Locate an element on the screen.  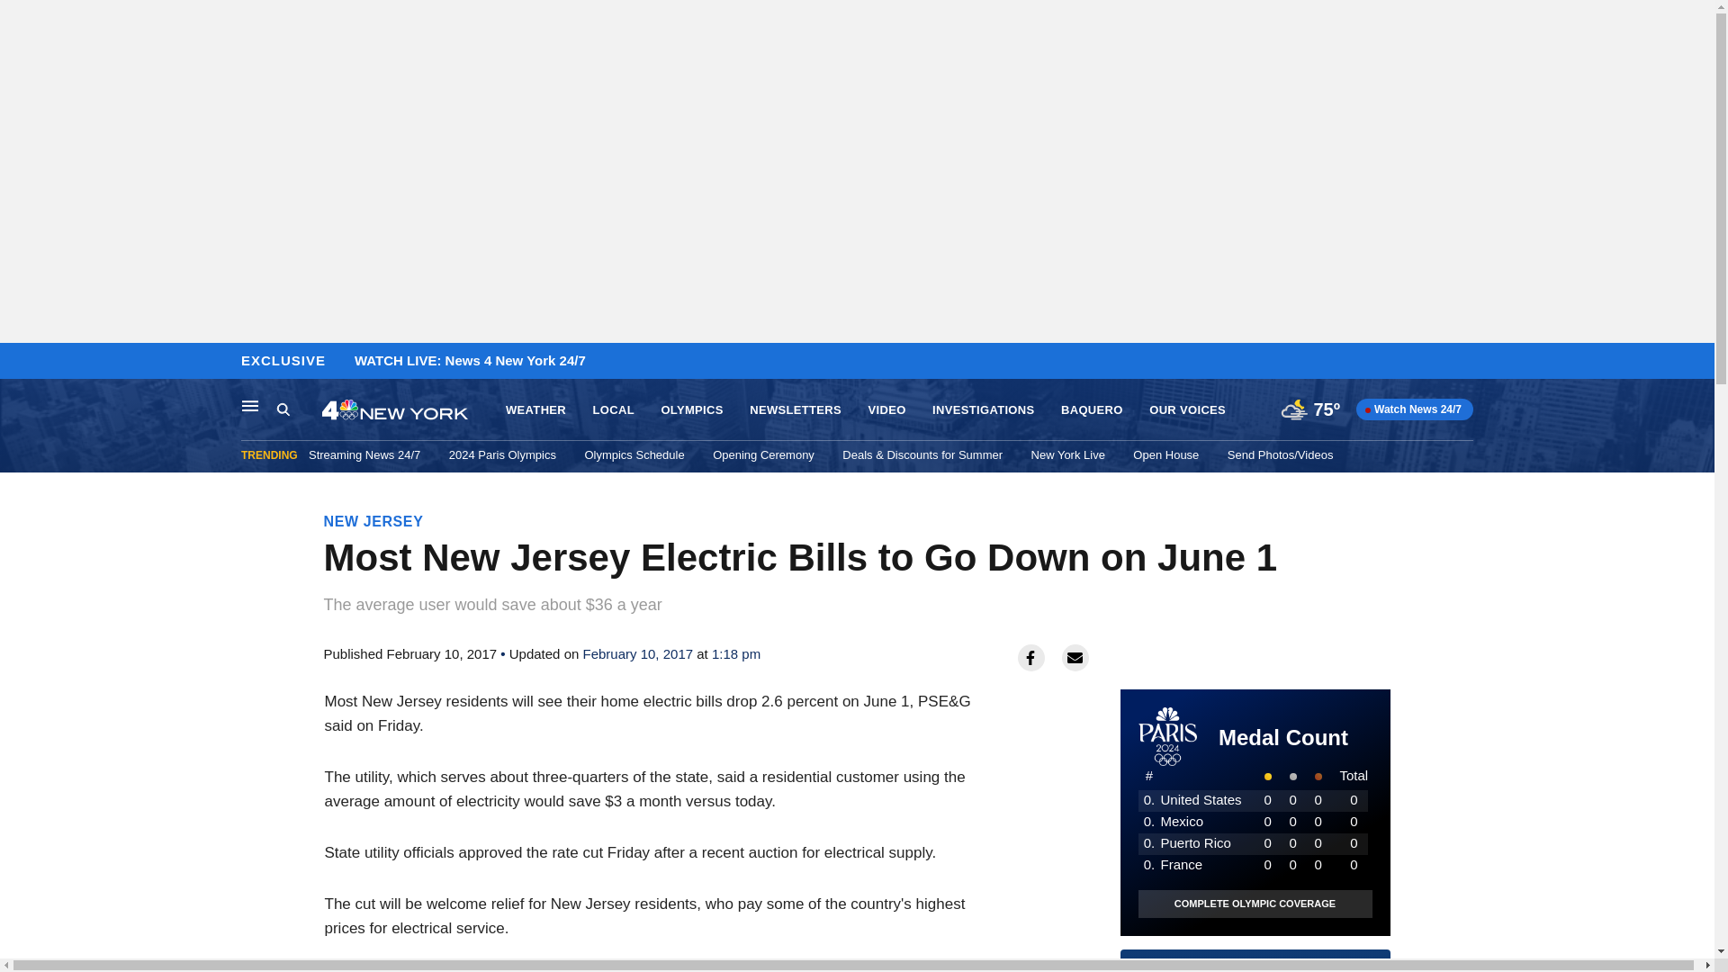
Main Navigation is located at coordinates (250, 405).